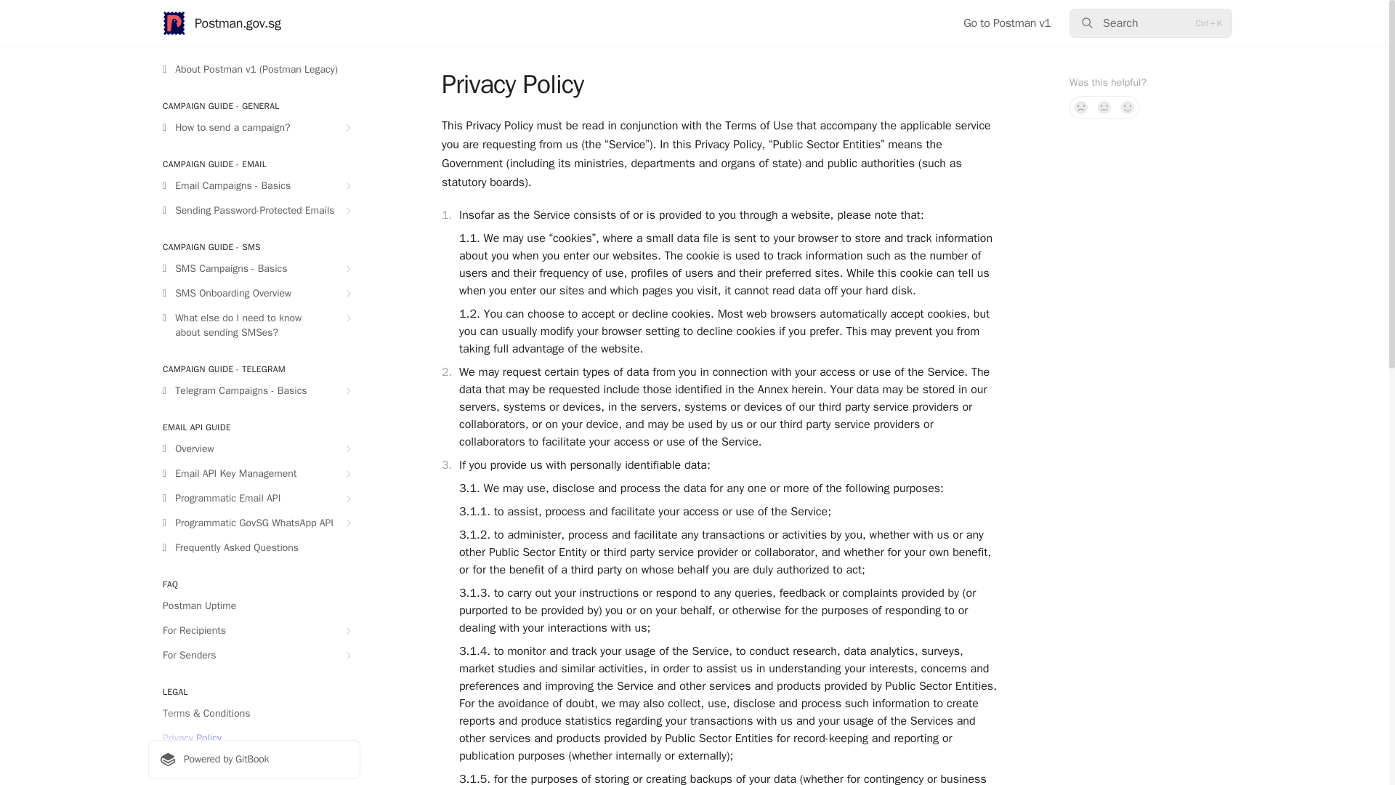  I want to click on Yes, it was!, so click(1128, 108).